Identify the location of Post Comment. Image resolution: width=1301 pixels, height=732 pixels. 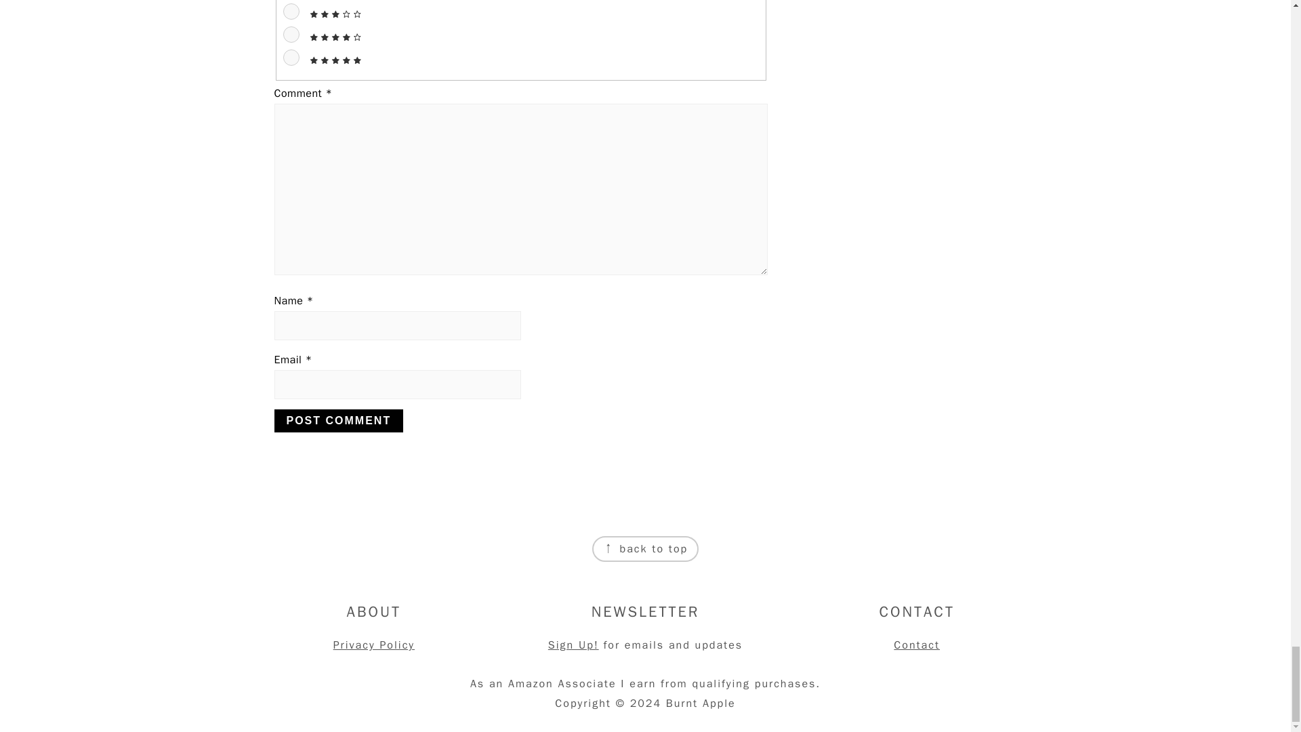
(338, 420).